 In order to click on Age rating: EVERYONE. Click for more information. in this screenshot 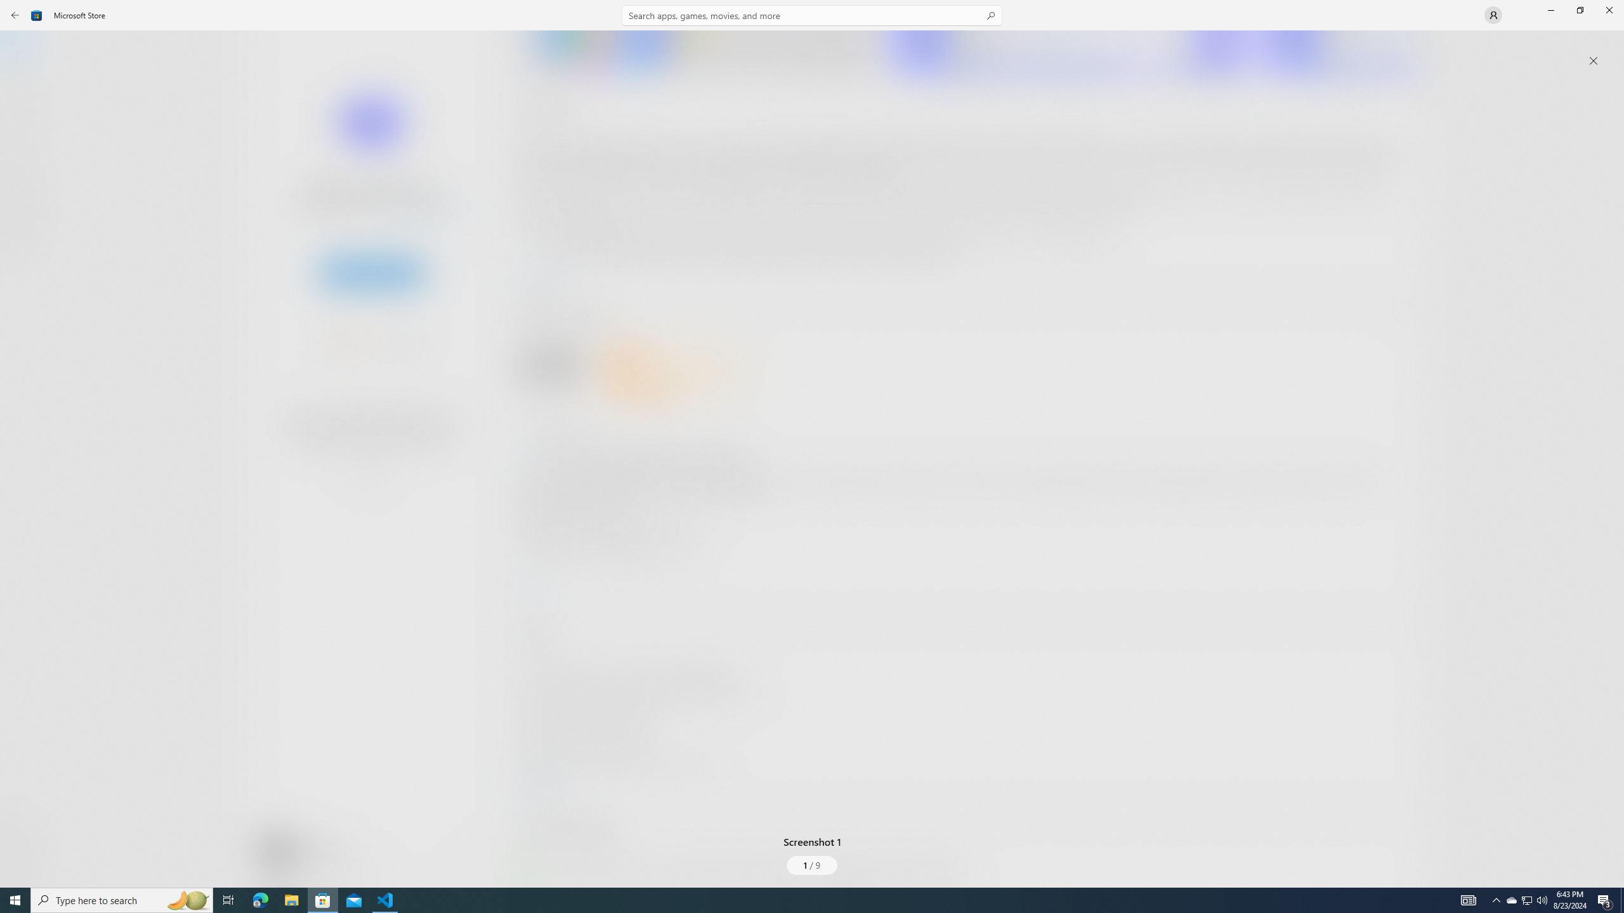, I will do `click(320, 850)`.